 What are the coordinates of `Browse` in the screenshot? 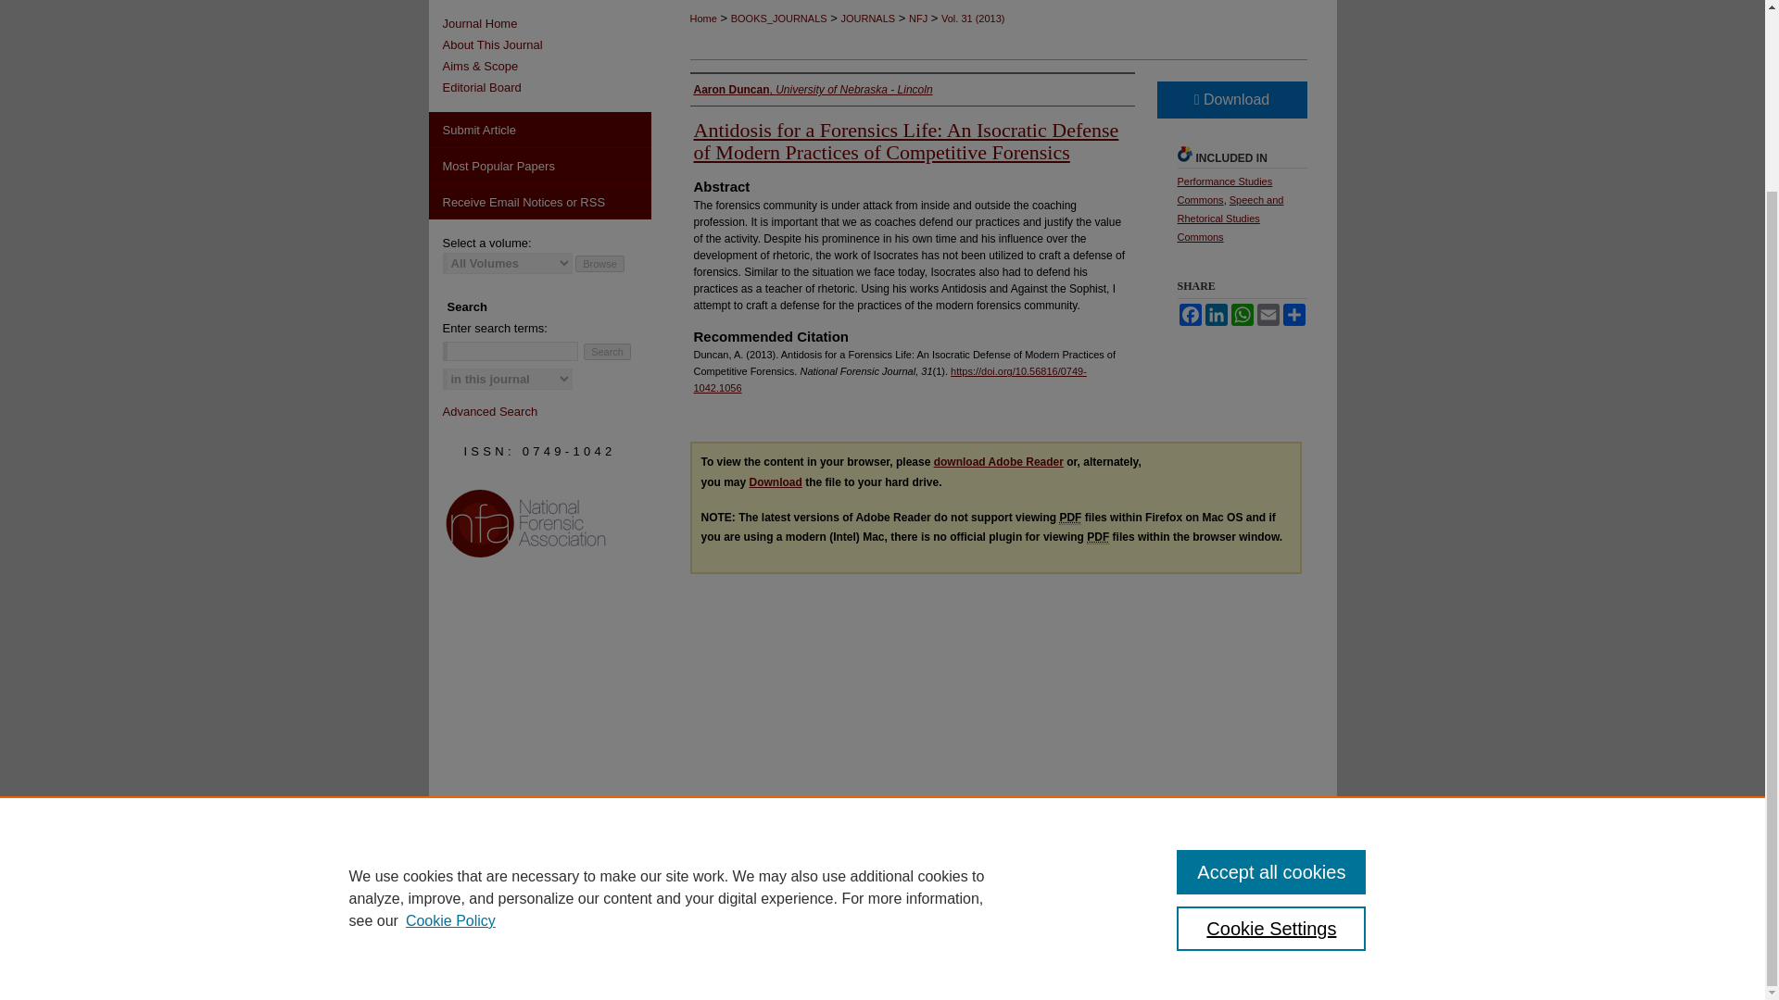 It's located at (599, 263).